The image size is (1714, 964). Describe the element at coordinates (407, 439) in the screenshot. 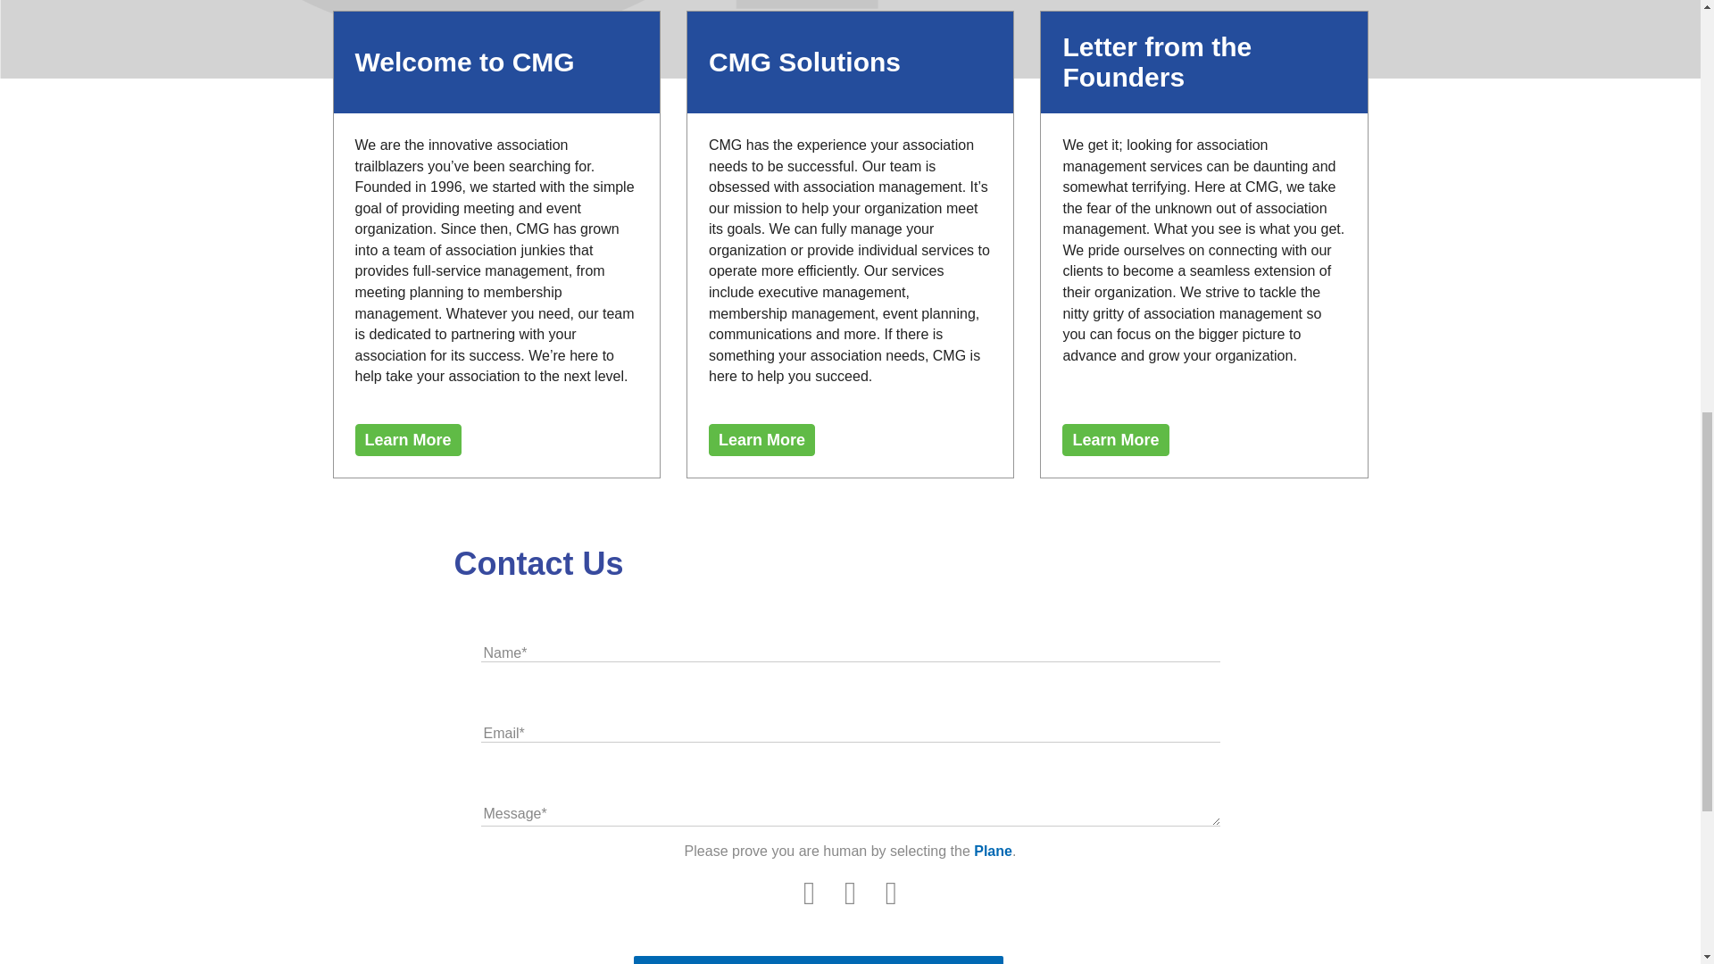

I see `Learn More` at that location.